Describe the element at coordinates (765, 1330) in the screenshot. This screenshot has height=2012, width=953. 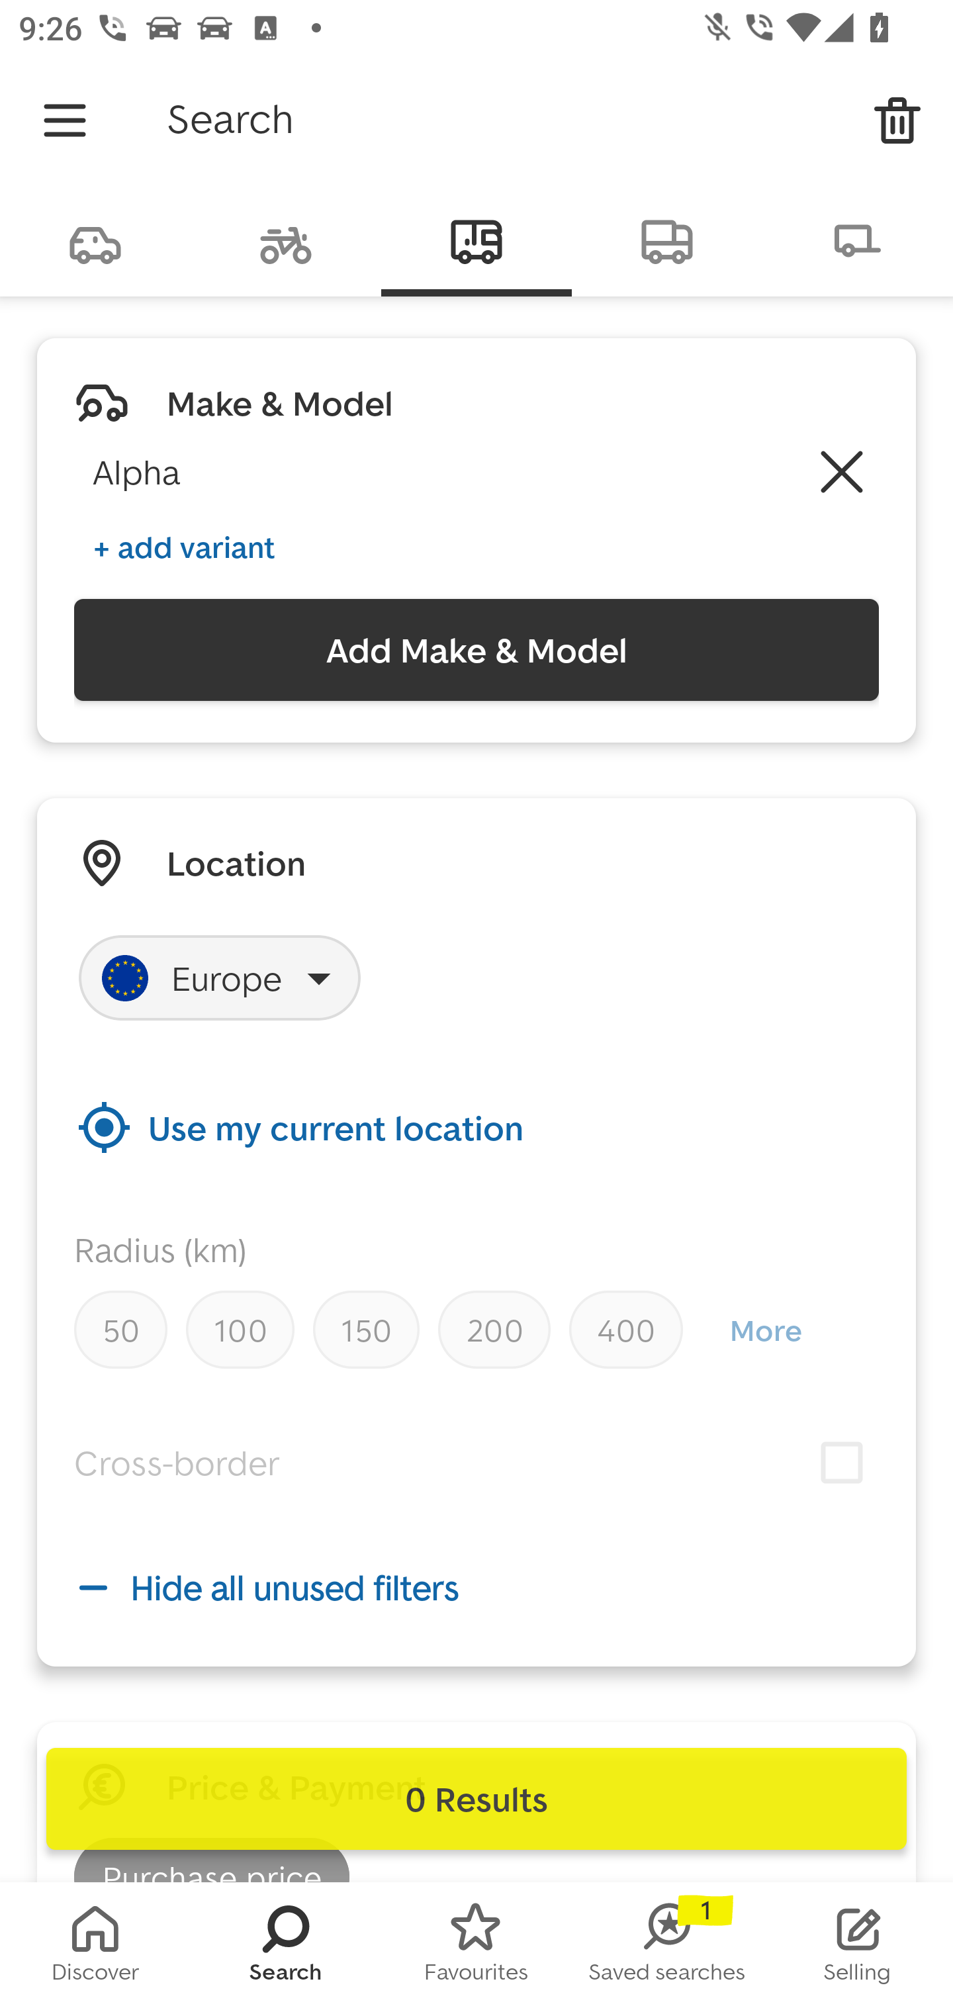
I see `More` at that location.